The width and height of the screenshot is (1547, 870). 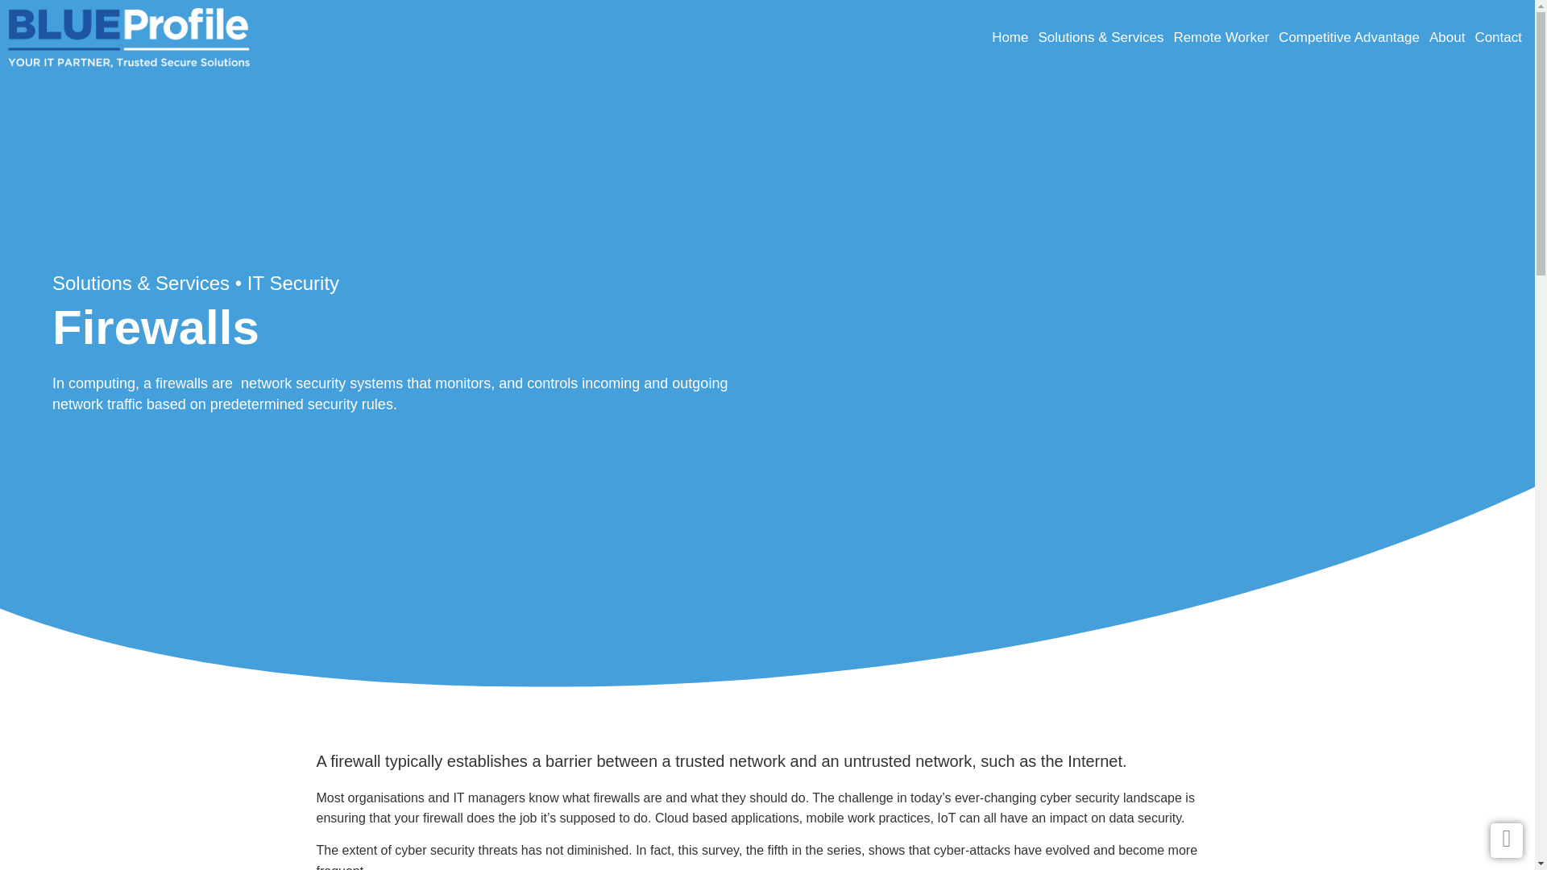 What do you see at coordinates (1220, 37) in the screenshot?
I see `Remote Worker` at bounding box center [1220, 37].